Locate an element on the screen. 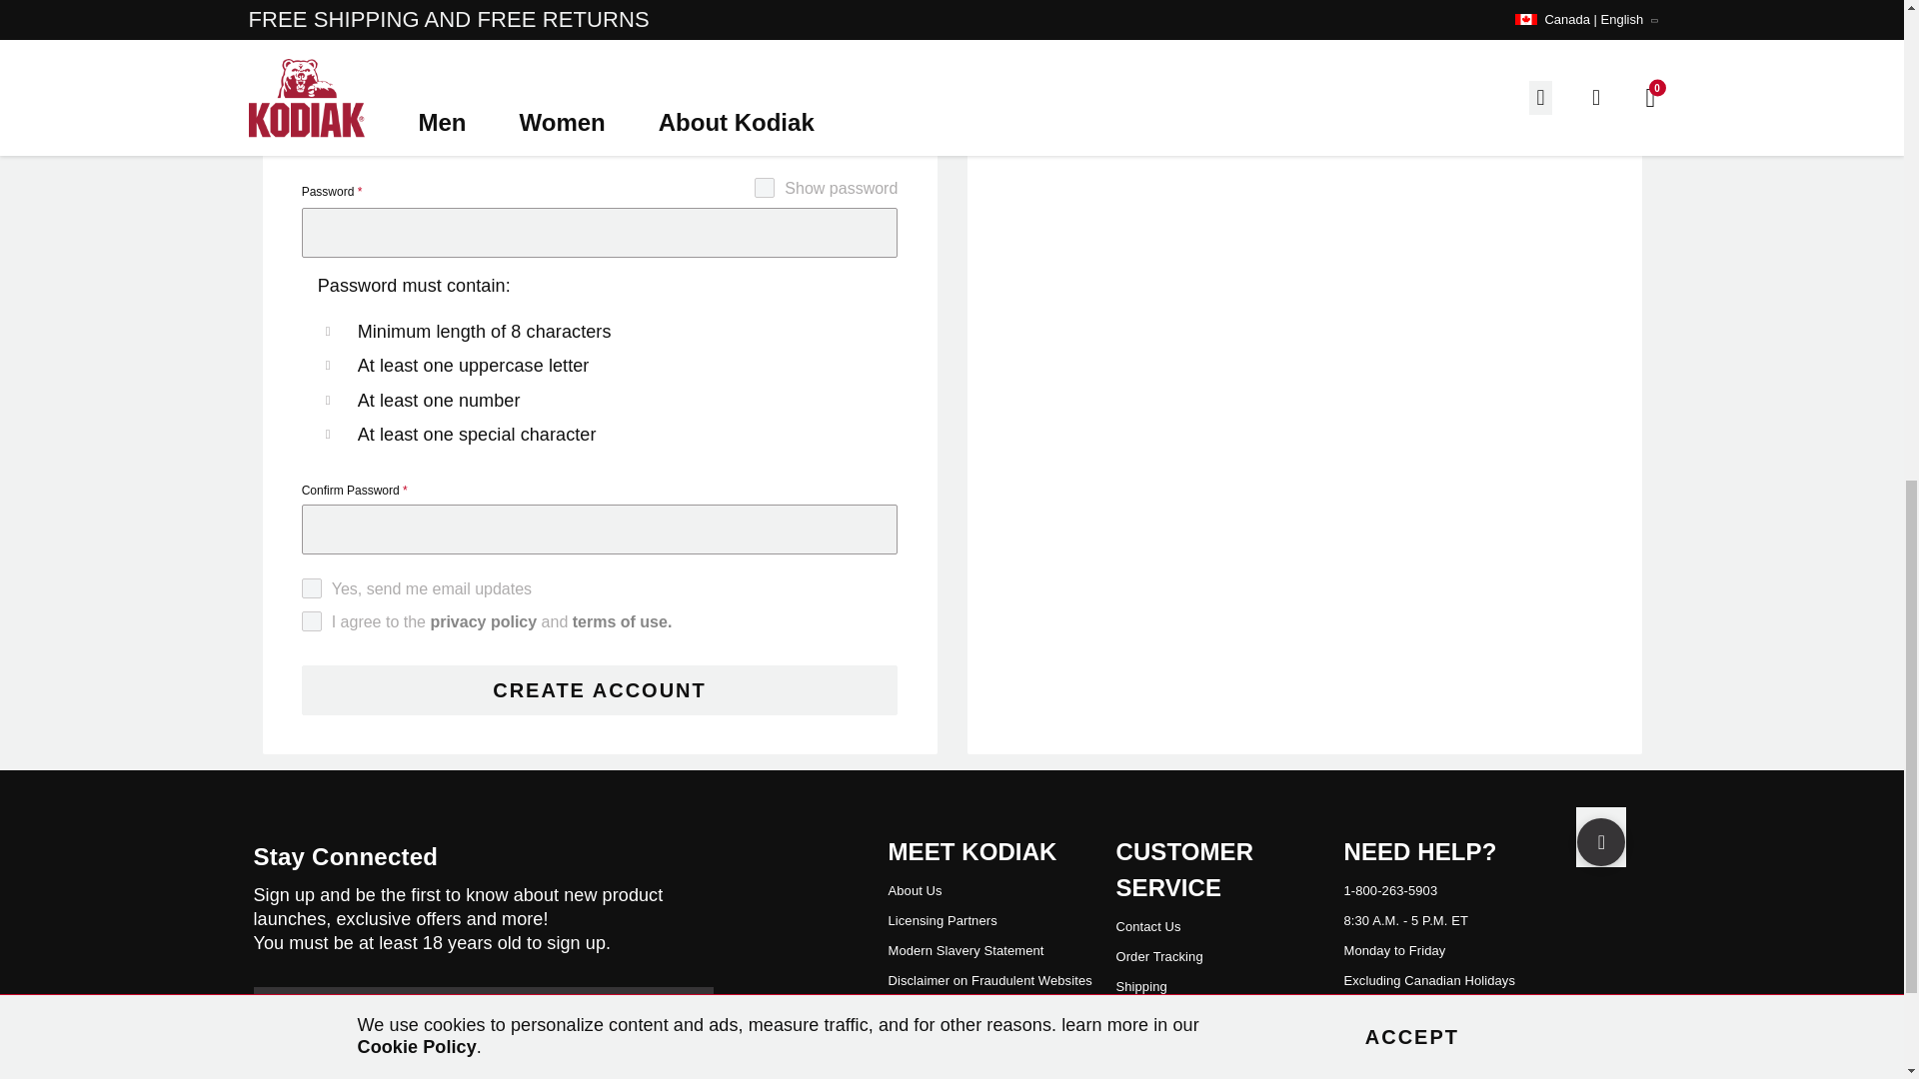 The image size is (1919, 1079). true is located at coordinates (338, 617).